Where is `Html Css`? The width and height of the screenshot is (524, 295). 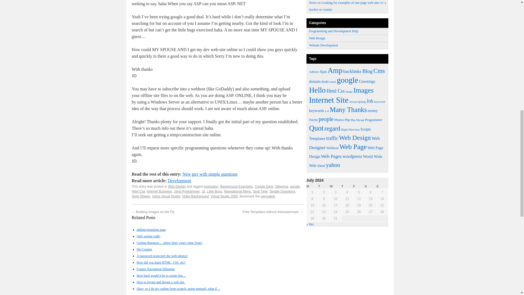 Html Css is located at coordinates (138, 191).